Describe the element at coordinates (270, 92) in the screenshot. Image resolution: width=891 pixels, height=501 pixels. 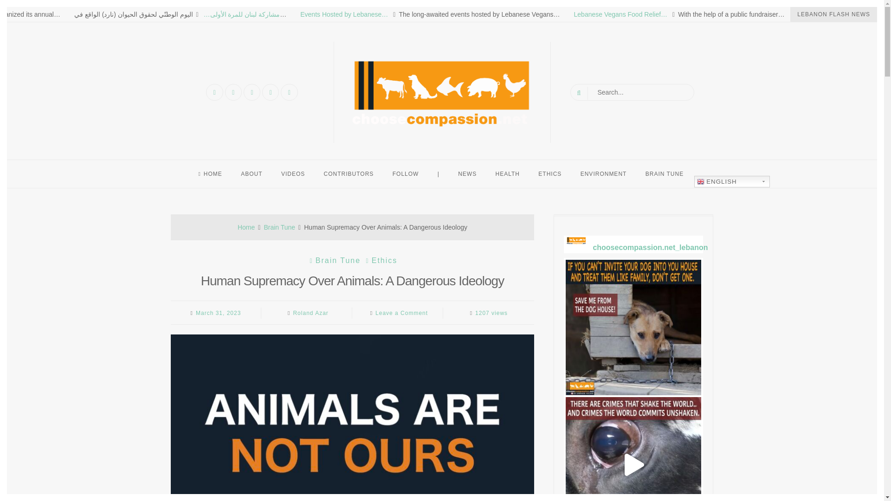
I see `Email` at that location.